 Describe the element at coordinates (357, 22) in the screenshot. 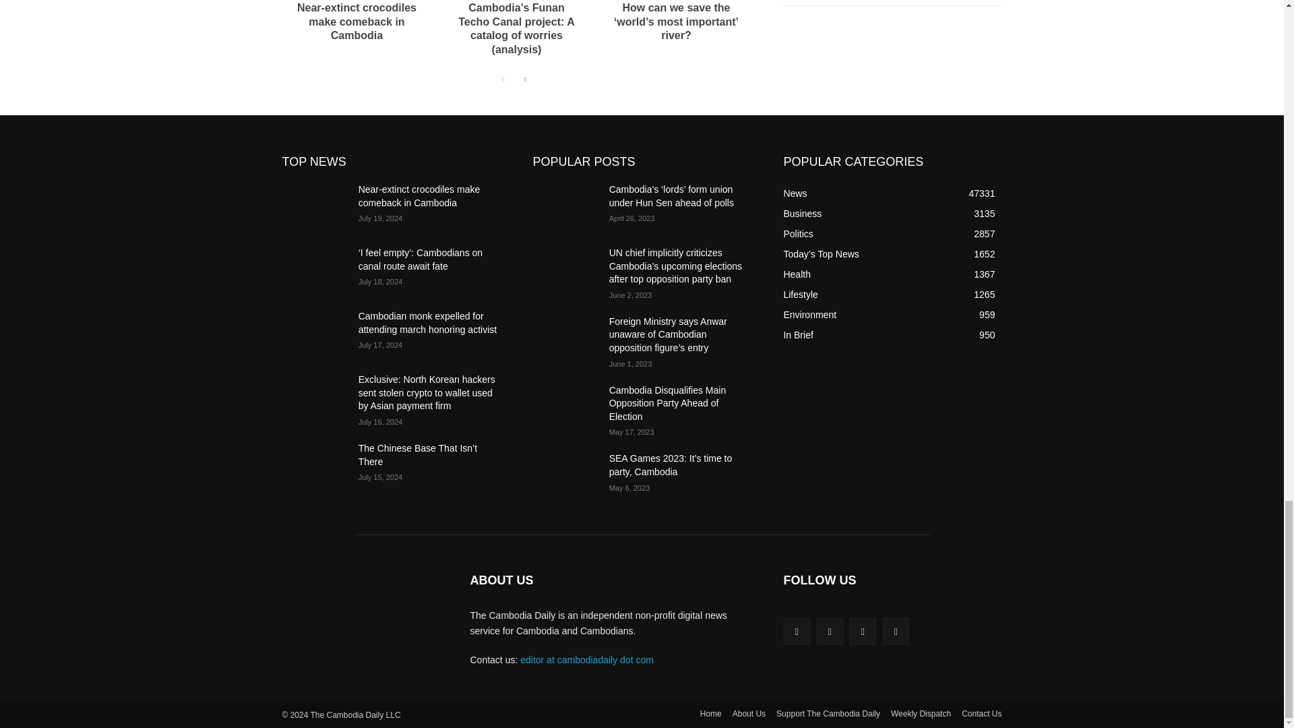

I see `Near-extinct crocodiles make comeback in Cambodia` at that location.